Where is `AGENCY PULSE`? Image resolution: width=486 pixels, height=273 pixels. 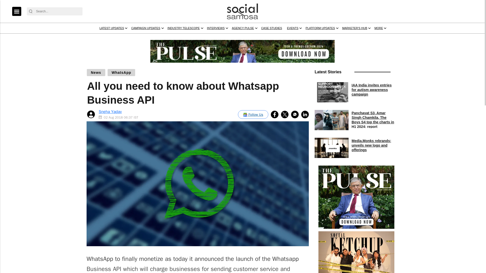
AGENCY PULSE is located at coordinates (323, 38).